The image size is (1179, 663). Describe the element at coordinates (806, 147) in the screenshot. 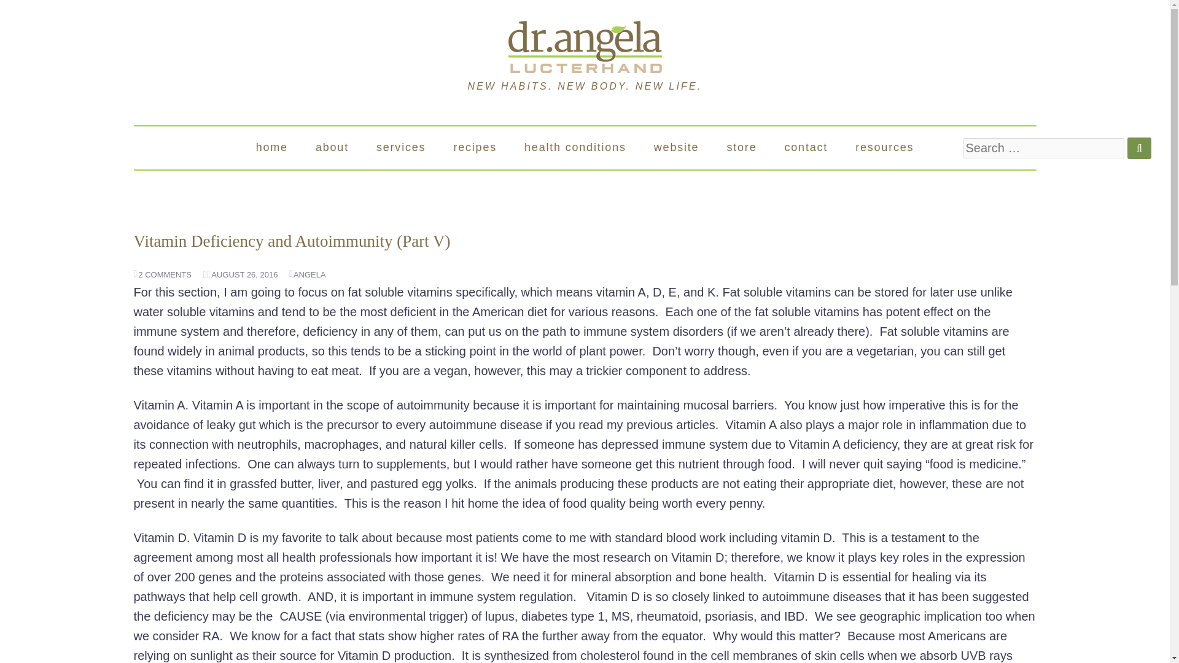

I see `contact` at that location.